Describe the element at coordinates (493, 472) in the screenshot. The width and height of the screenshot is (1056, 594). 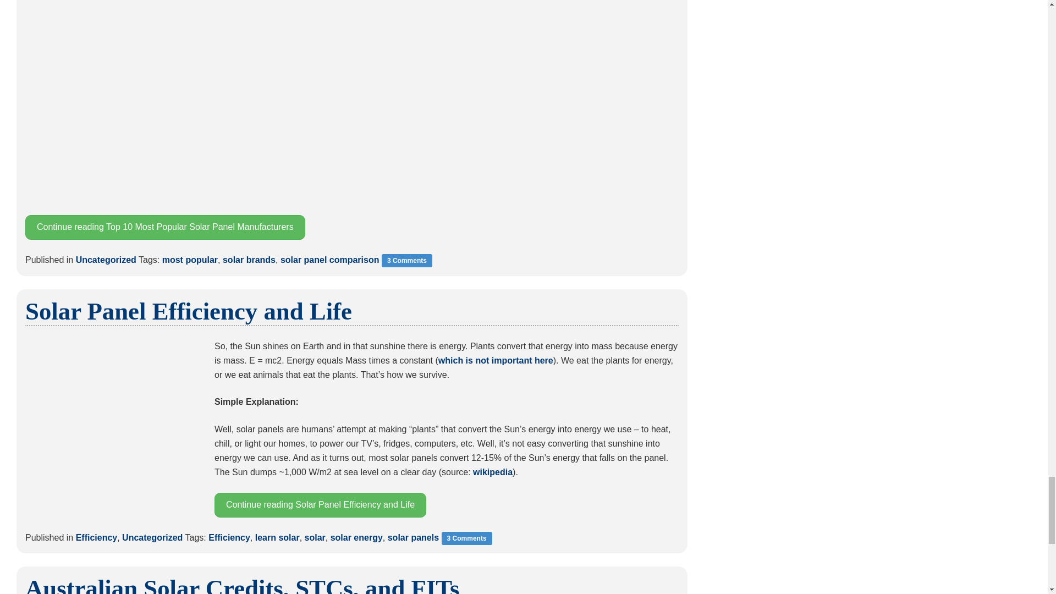
I see `Wiki: solar insolation` at that location.